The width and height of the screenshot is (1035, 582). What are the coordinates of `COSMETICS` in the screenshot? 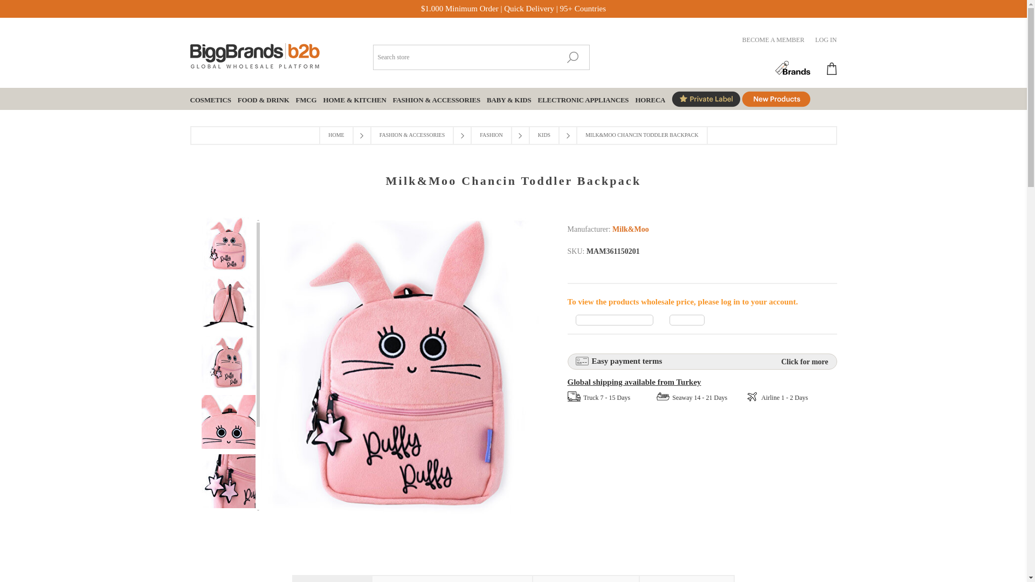 It's located at (210, 100).